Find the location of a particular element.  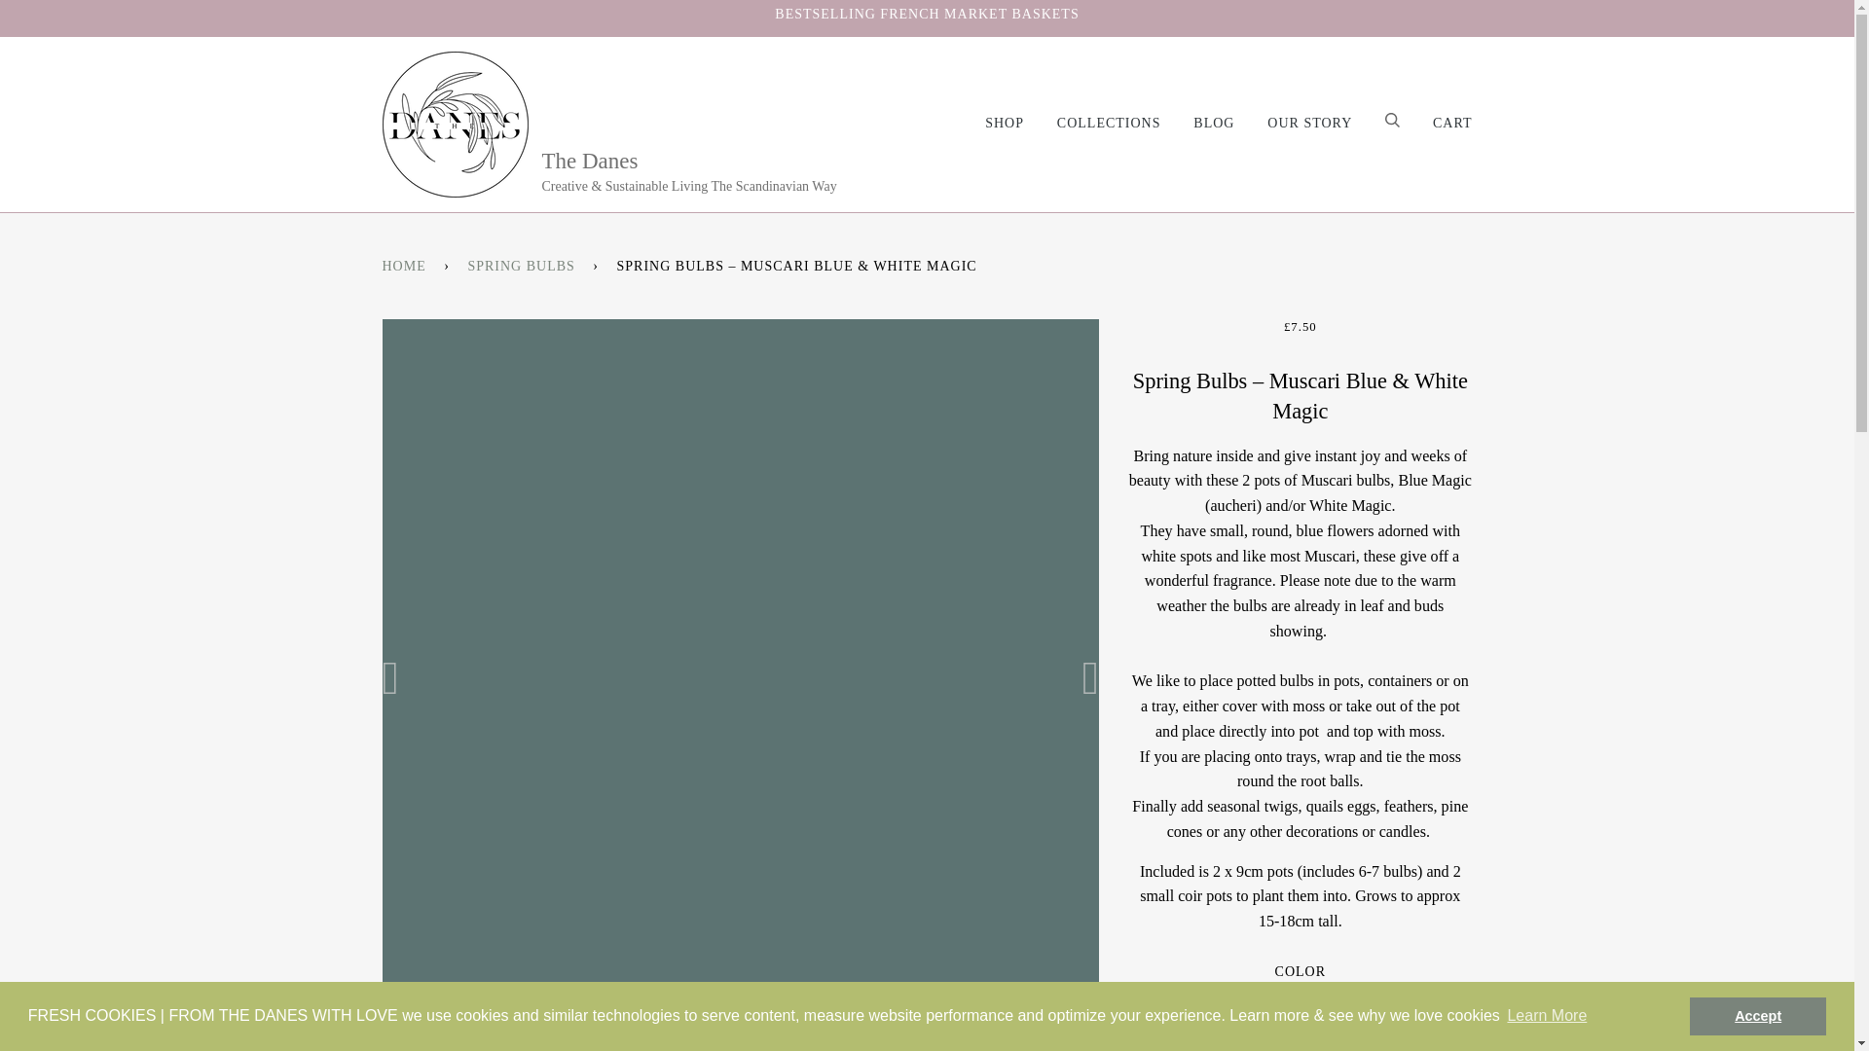

BESTSELLING FRENCH MARKET BASKETS is located at coordinates (927, 14).